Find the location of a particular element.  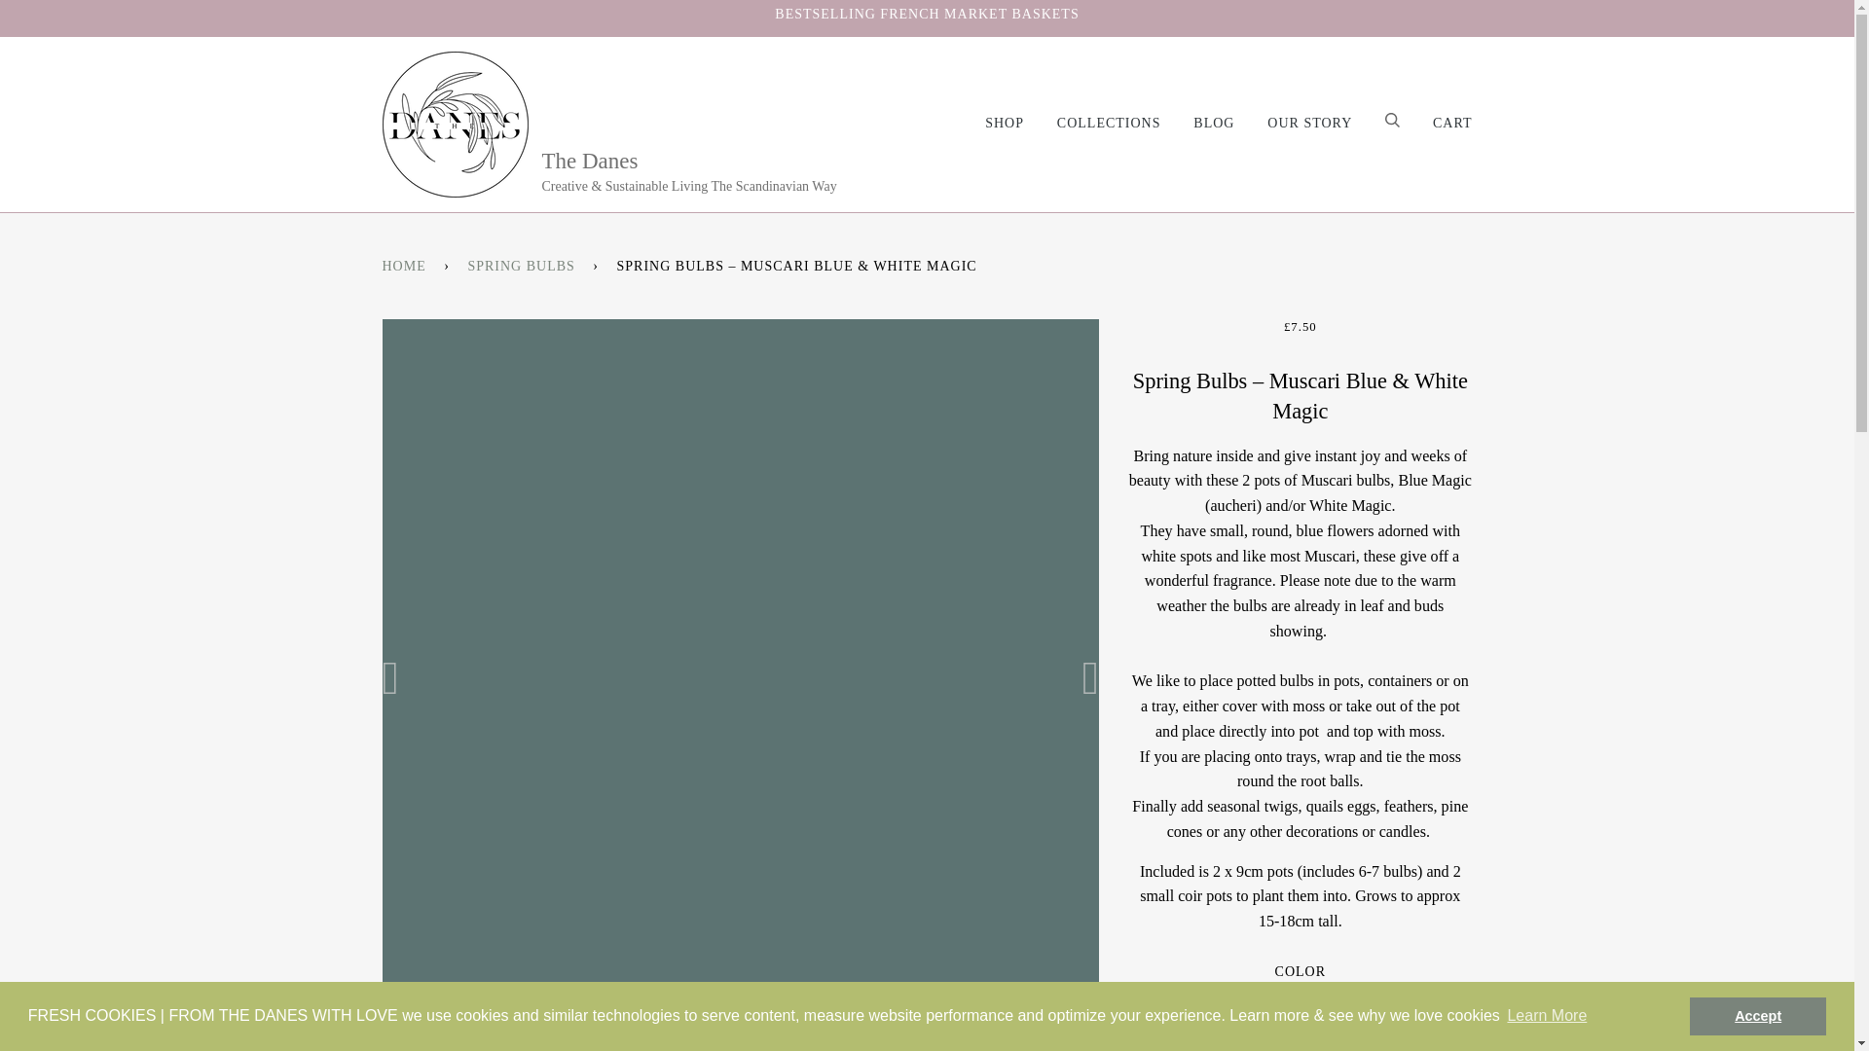

BESTSELLING FRENCH MARKET BASKETS is located at coordinates (927, 14).